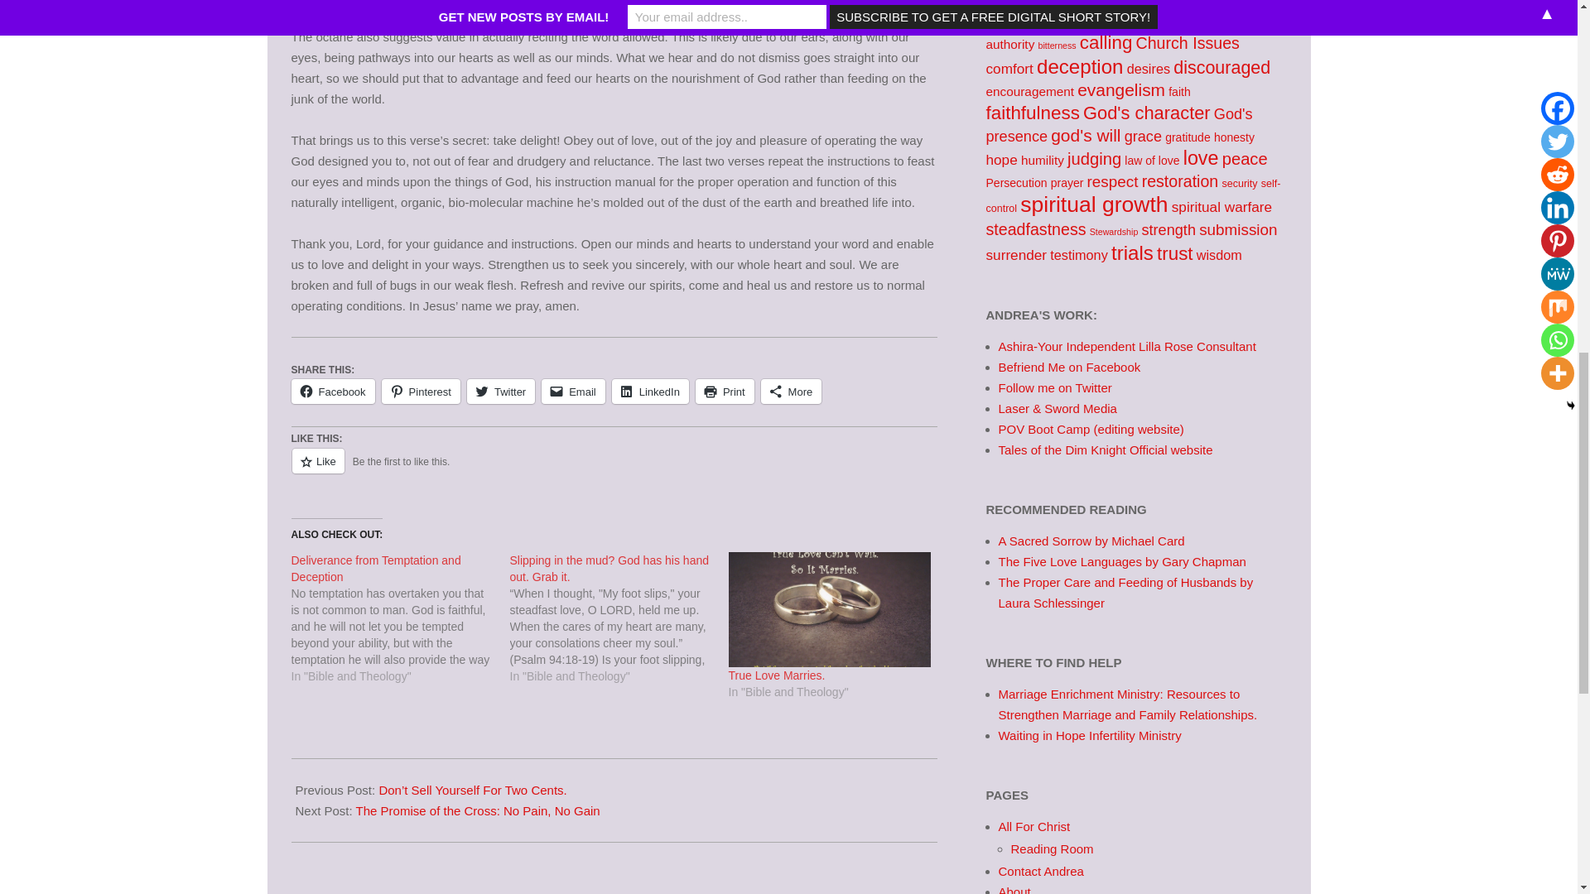 This screenshot has height=894, width=1590. I want to click on Click to share on LinkedIn, so click(650, 391).